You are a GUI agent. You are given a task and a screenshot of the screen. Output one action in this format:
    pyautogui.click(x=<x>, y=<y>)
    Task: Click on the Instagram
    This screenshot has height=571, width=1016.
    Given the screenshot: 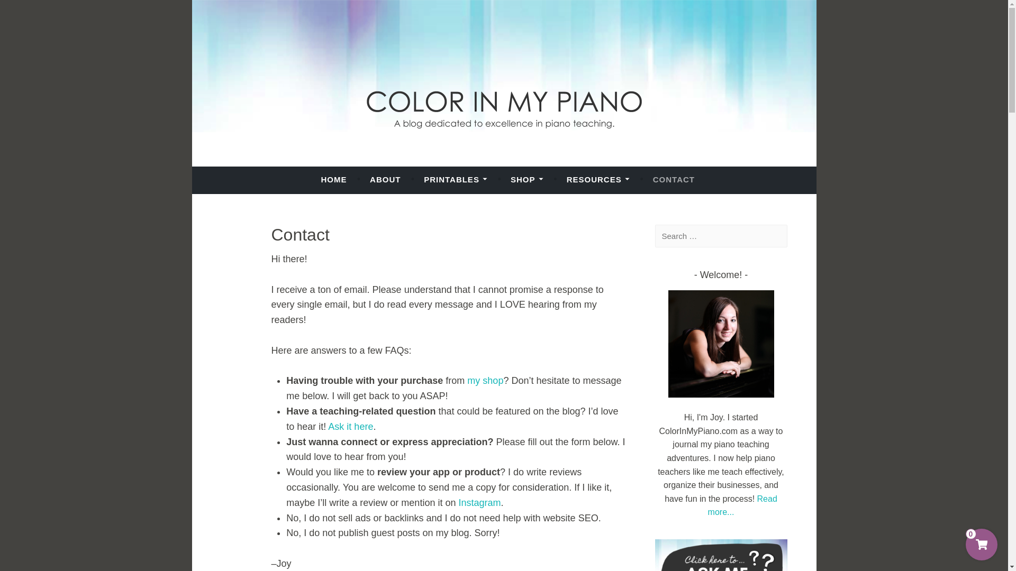 What is the action you would take?
    pyautogui.click(x=479, y=502)
    